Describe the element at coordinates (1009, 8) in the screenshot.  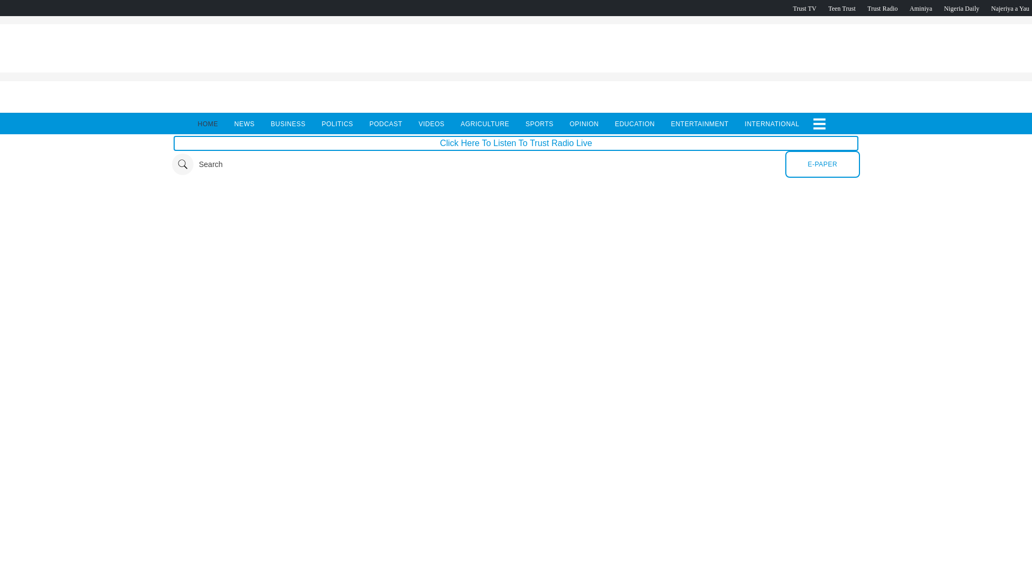
I see `Saurari Shirye Shiryenmu` at that location.